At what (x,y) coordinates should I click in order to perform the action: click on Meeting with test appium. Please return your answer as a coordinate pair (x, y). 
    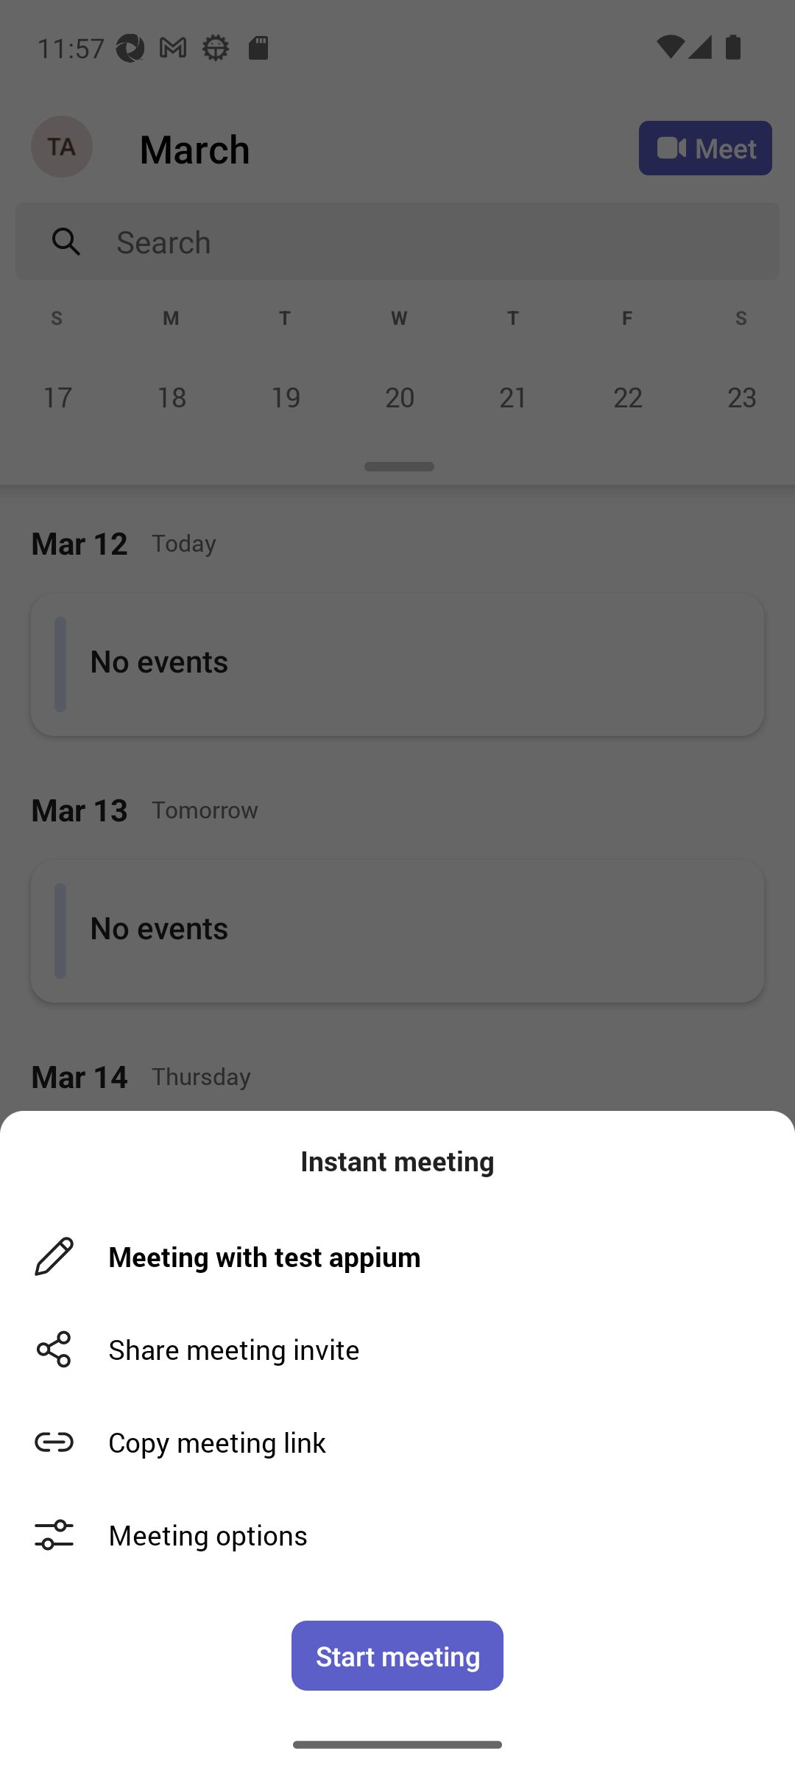
    Looking at the image, I should click on (405, 1257).